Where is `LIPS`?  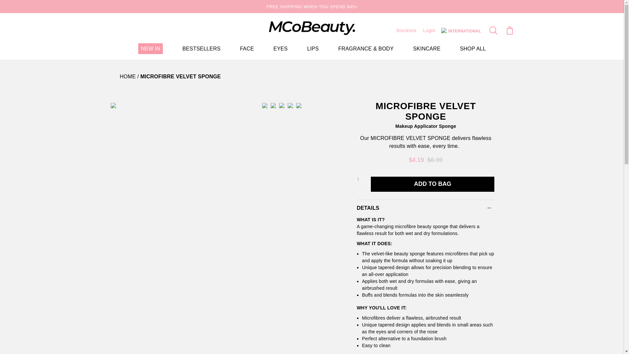
LIPS is located at coordinates (313, 49).